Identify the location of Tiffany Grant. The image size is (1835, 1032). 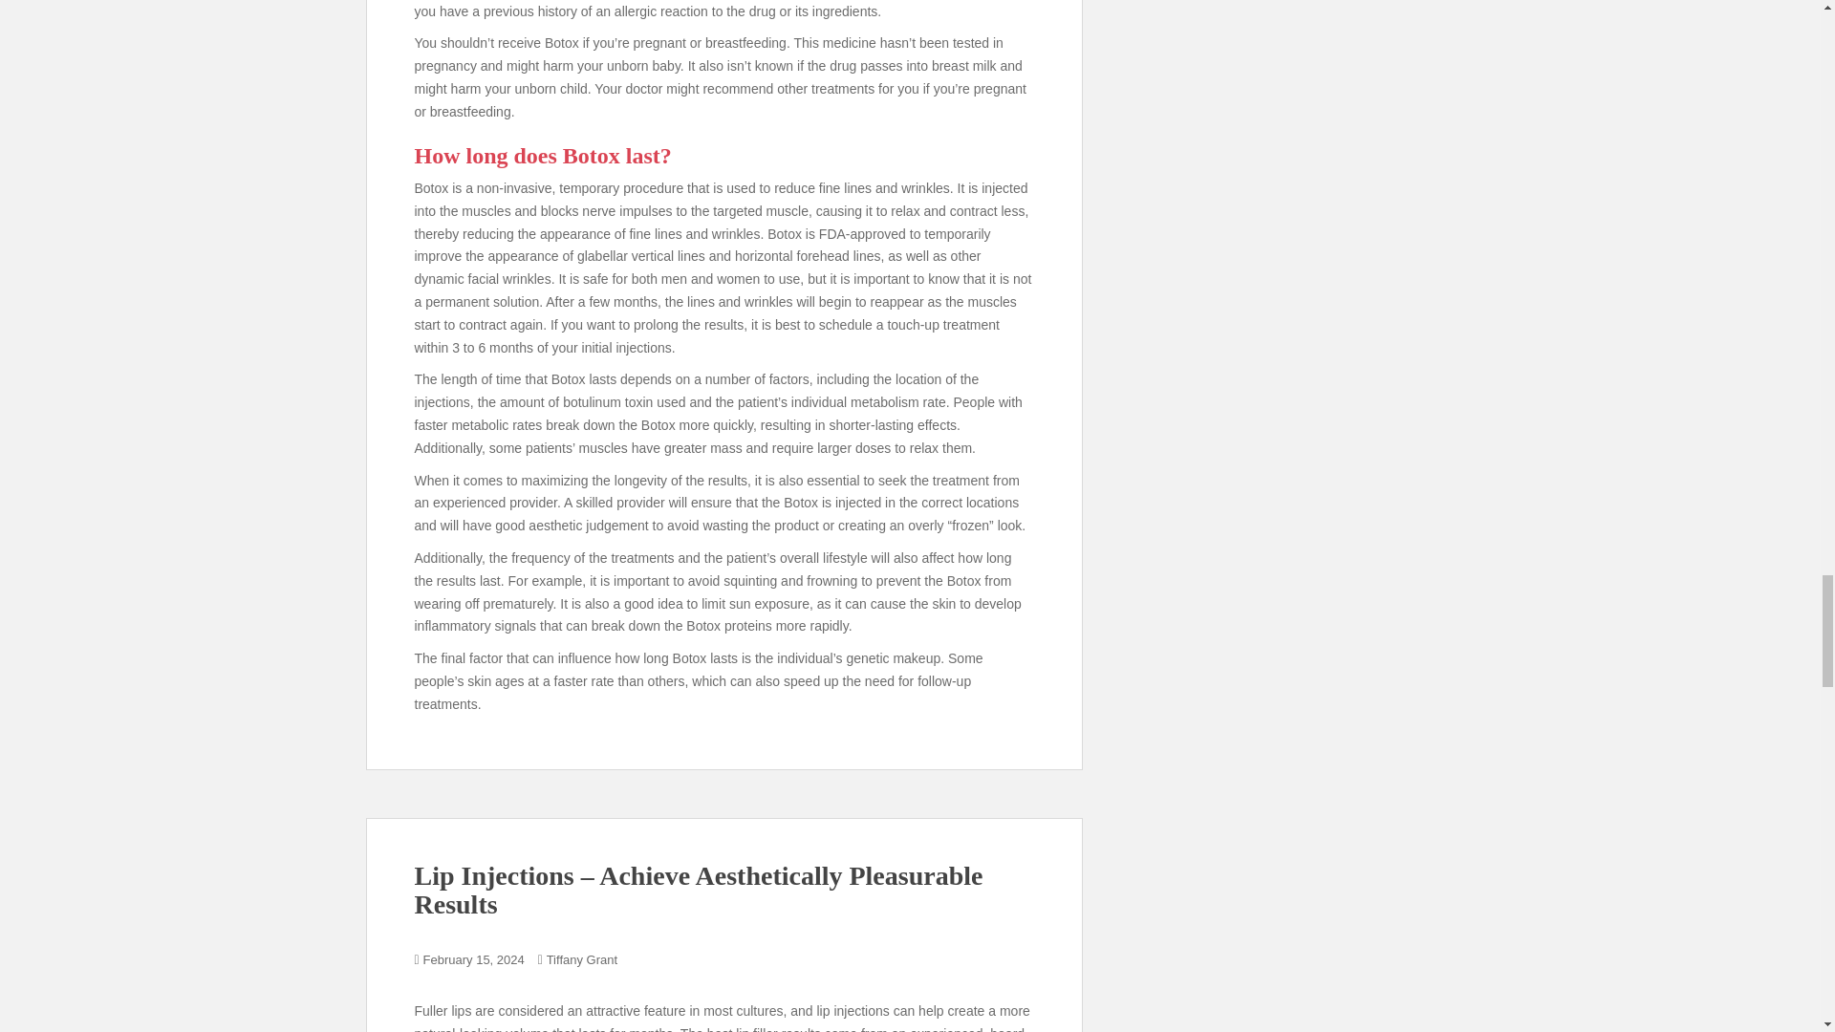
(581, 959).